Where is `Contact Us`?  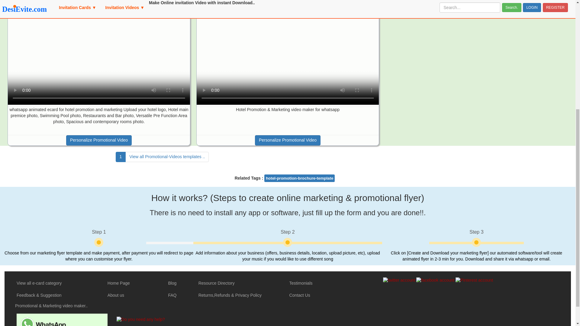
Contact Us is located at coordinates (299, 295).